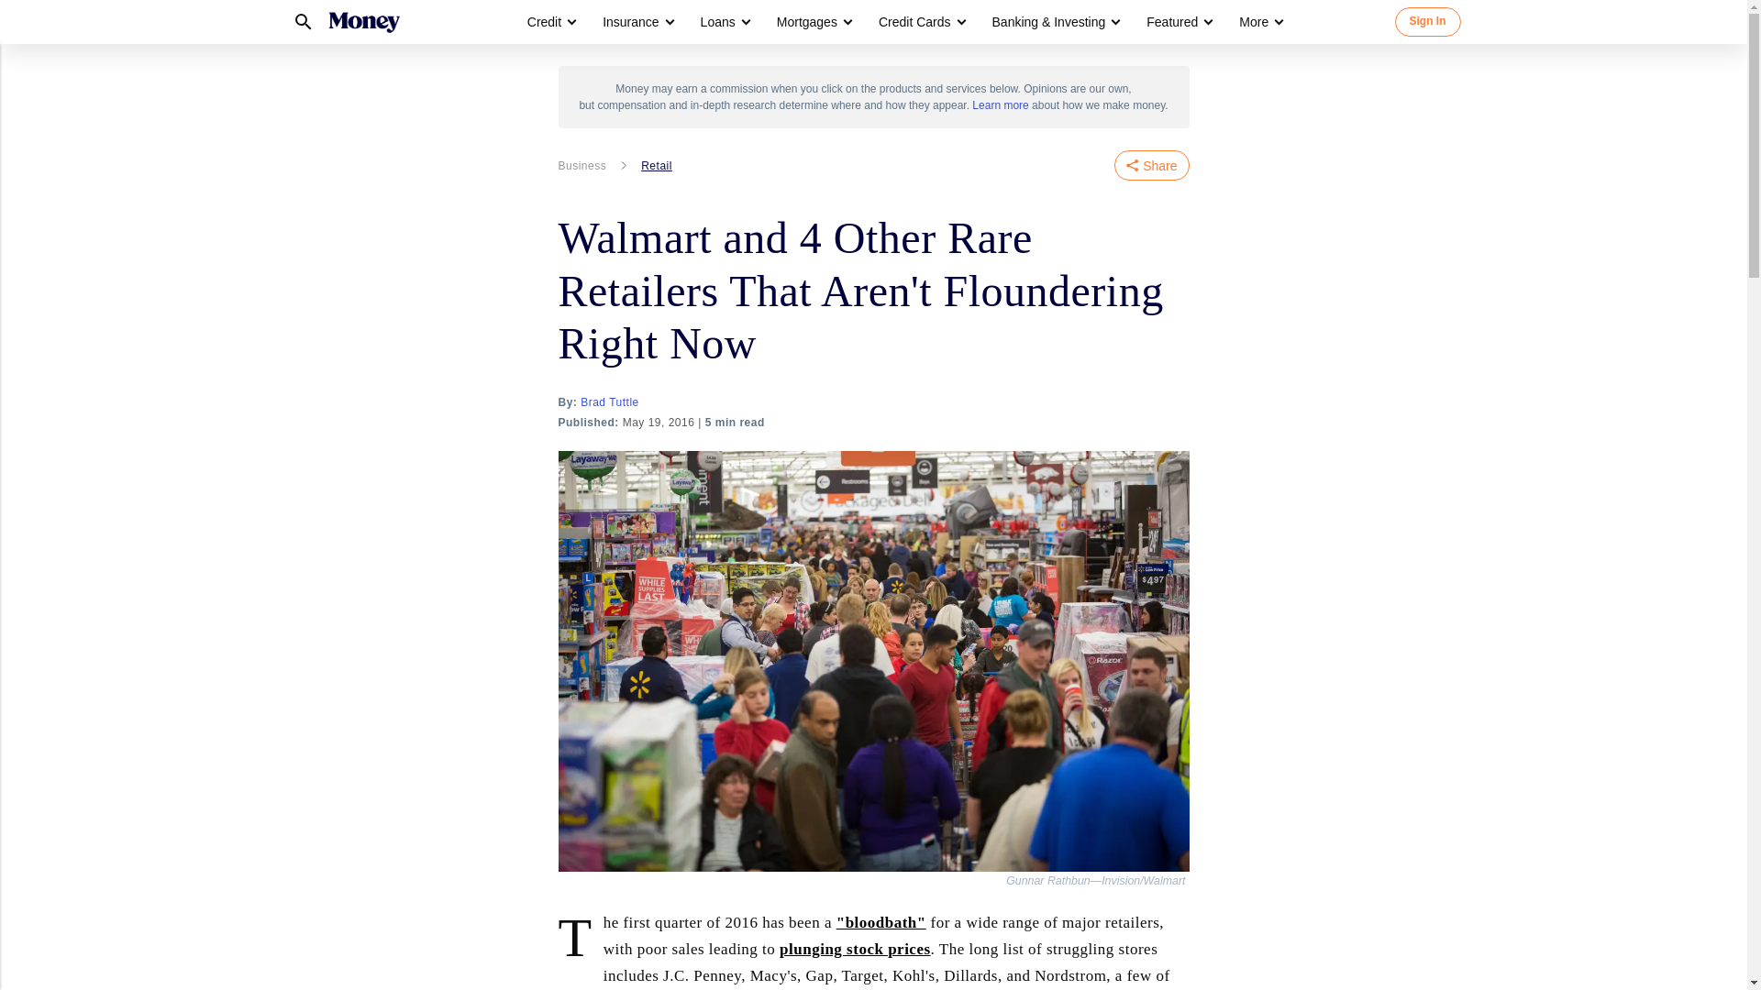  What do you see at coordinates (725, 22) in the screenshot?
I see `Loans` at bounding box center [725, 22].